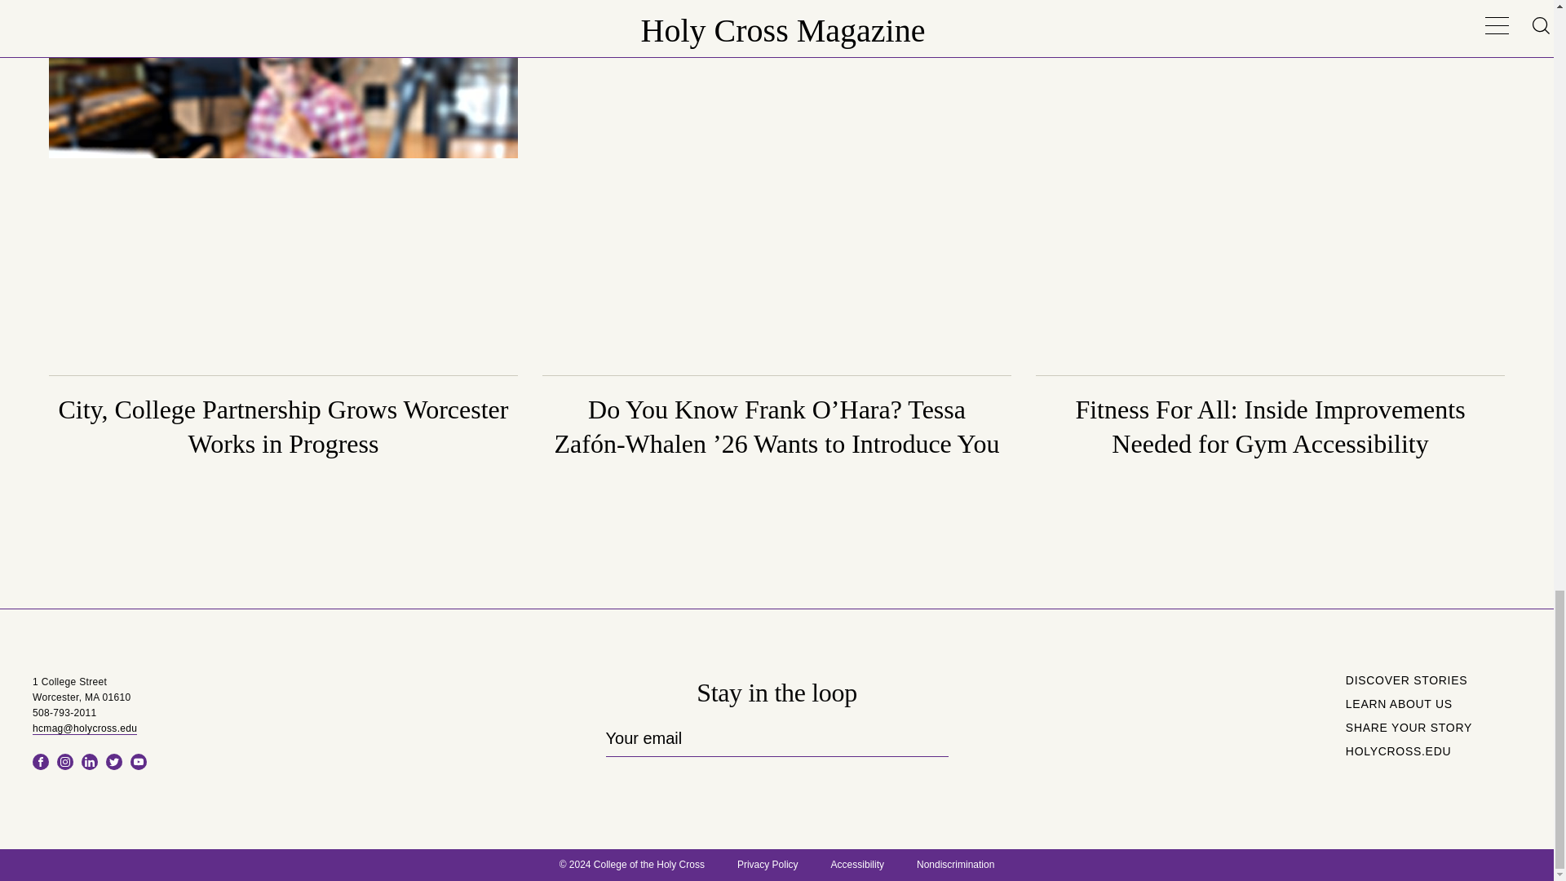  Describe the element at coordinates (89, 762) in the screenshot. I see `LinkedIn` at that location.